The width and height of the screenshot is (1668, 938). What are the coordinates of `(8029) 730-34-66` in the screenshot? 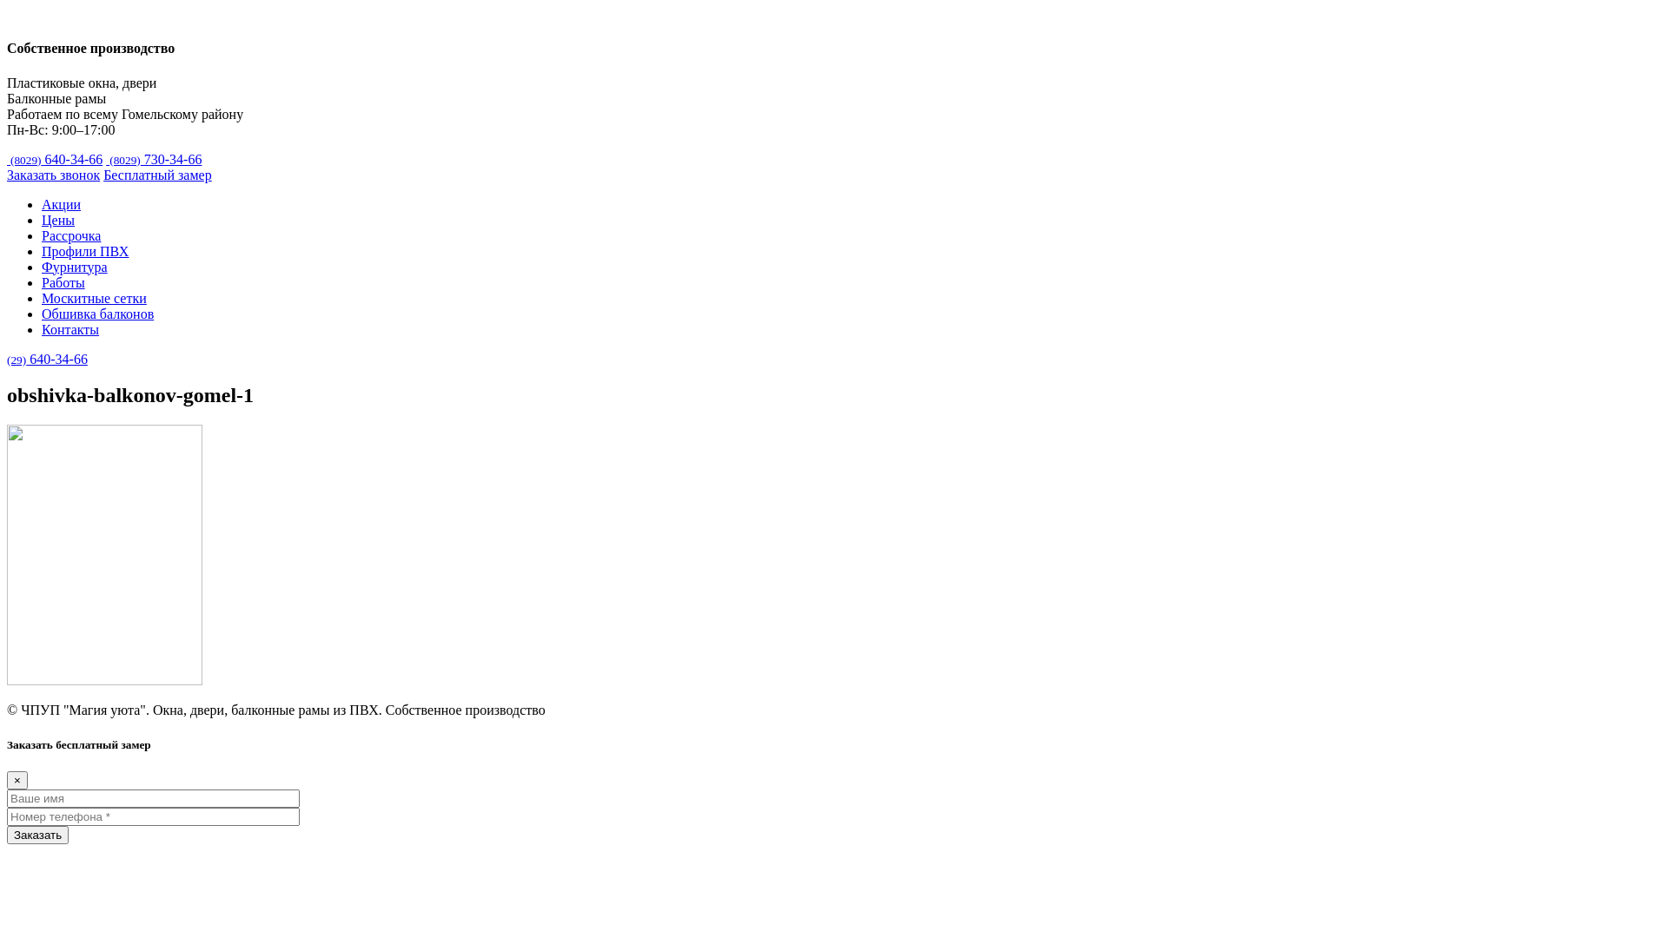 It's located at (154, 160).